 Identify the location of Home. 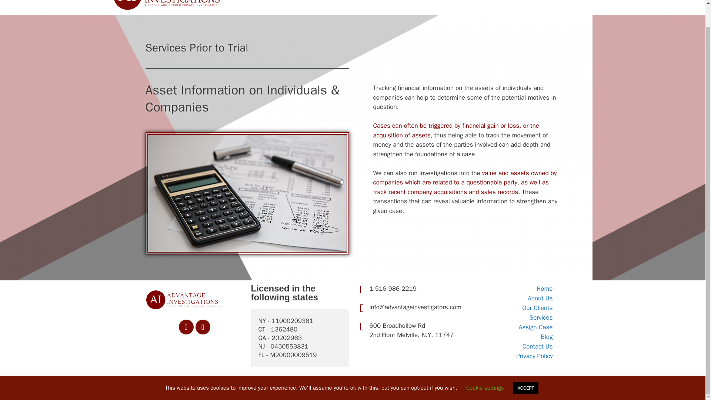
(338, 2).